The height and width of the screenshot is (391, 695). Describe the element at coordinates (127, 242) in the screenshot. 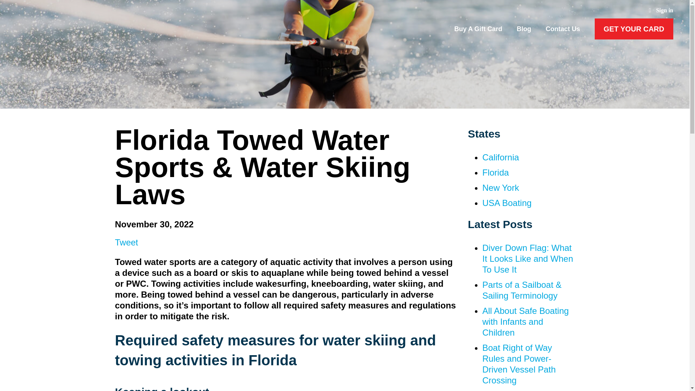

I see `Tweet` at that location.